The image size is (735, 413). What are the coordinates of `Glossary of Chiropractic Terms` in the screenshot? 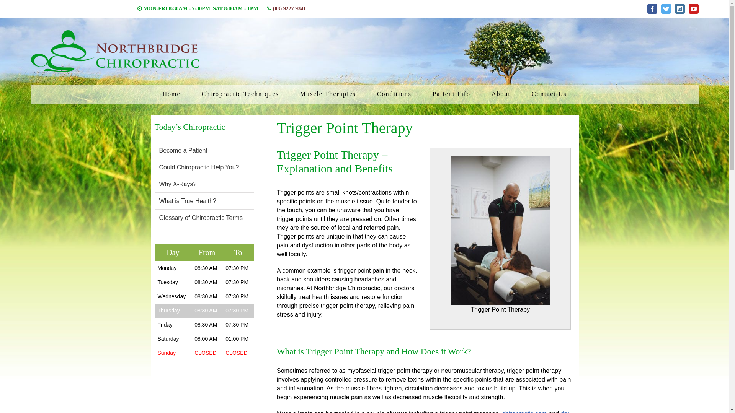 It's located at (201, 218).